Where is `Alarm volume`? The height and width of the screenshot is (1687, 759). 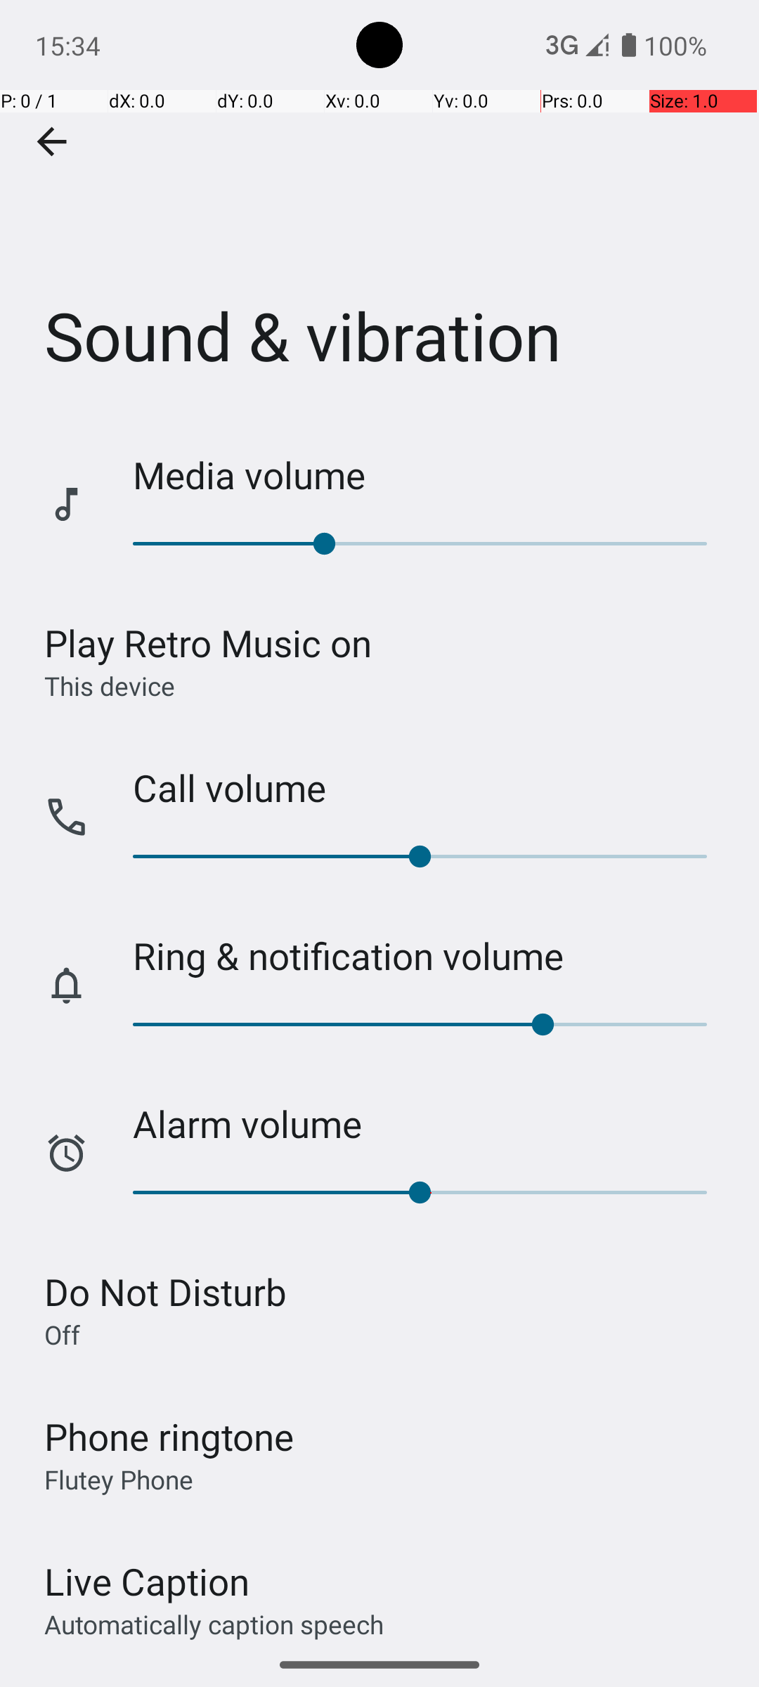 Alarm volume is located at coordinates (432, 1123).